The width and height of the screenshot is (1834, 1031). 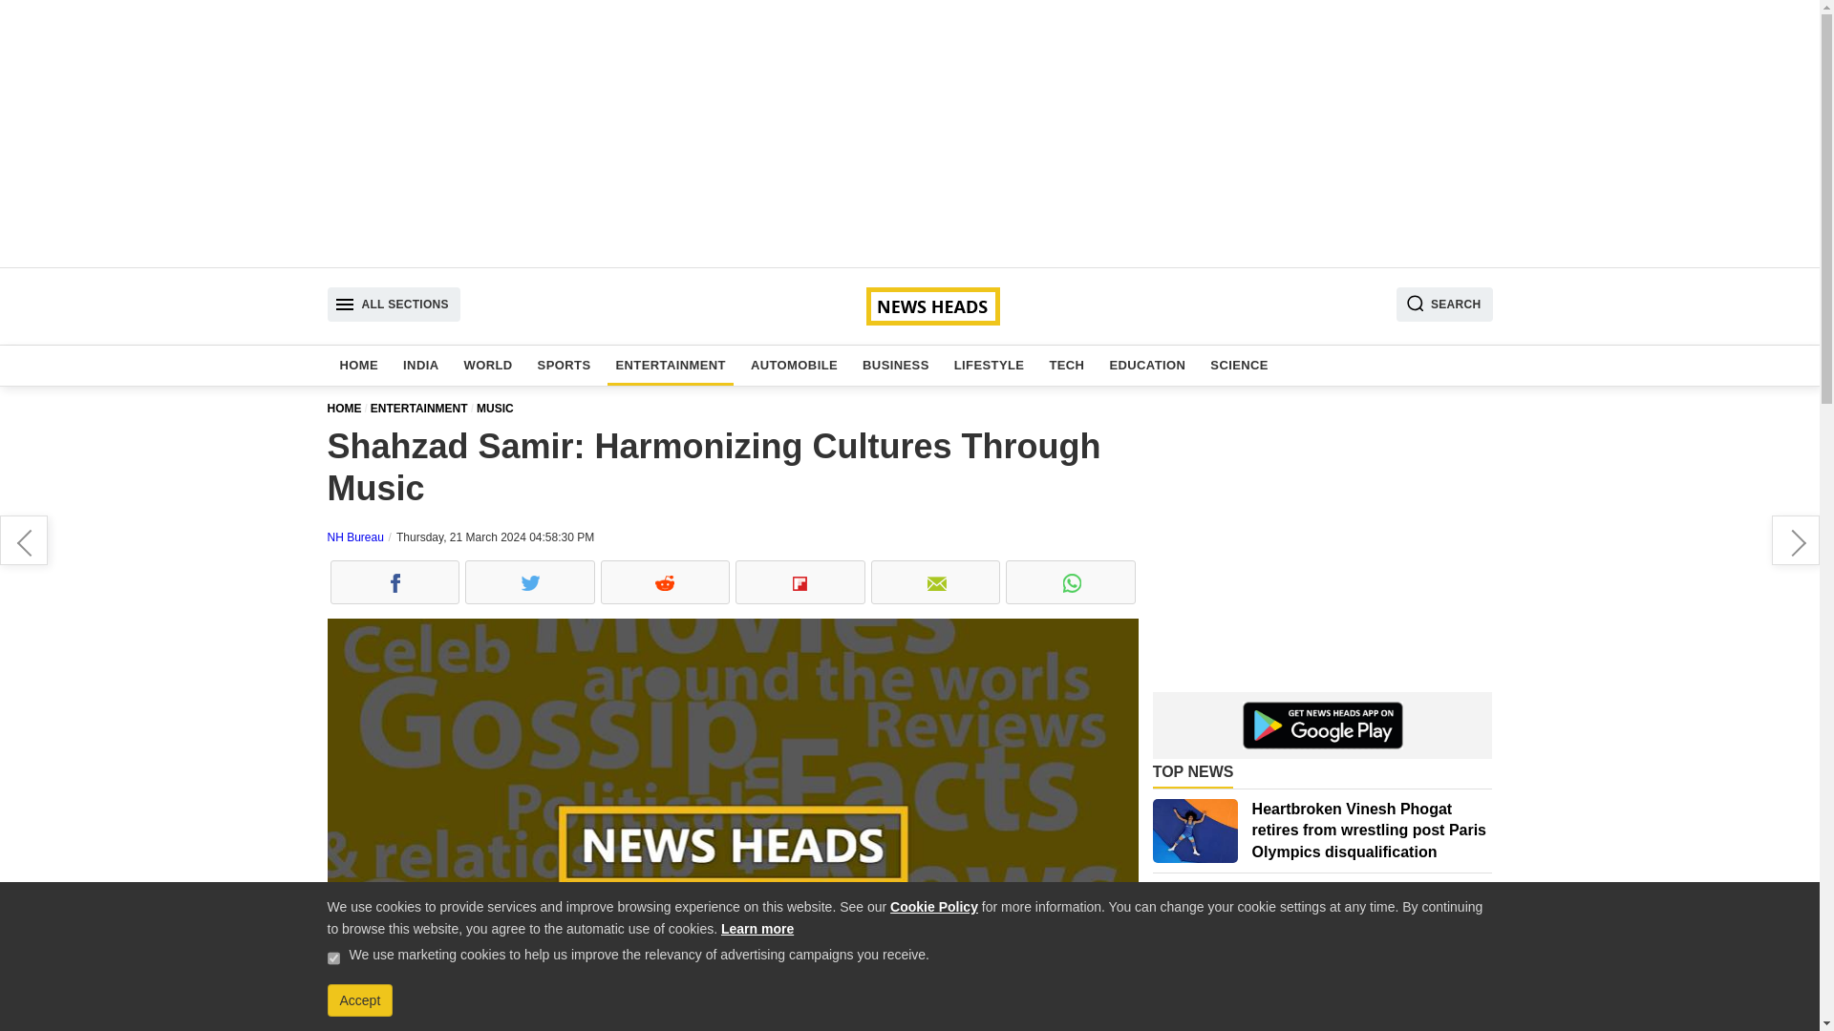 What do you see at coordinates (1147, 365) in the screenshot?
I see `EDUCATION` at bounding box center [1147, 365].